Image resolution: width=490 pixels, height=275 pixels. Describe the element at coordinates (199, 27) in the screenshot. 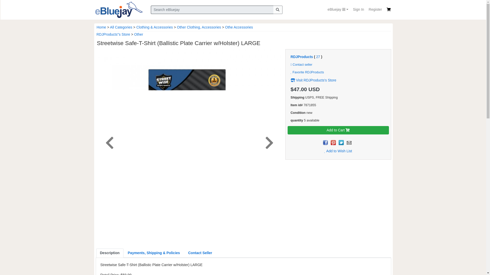

I see `Other Clothing, Accessories` at that location.